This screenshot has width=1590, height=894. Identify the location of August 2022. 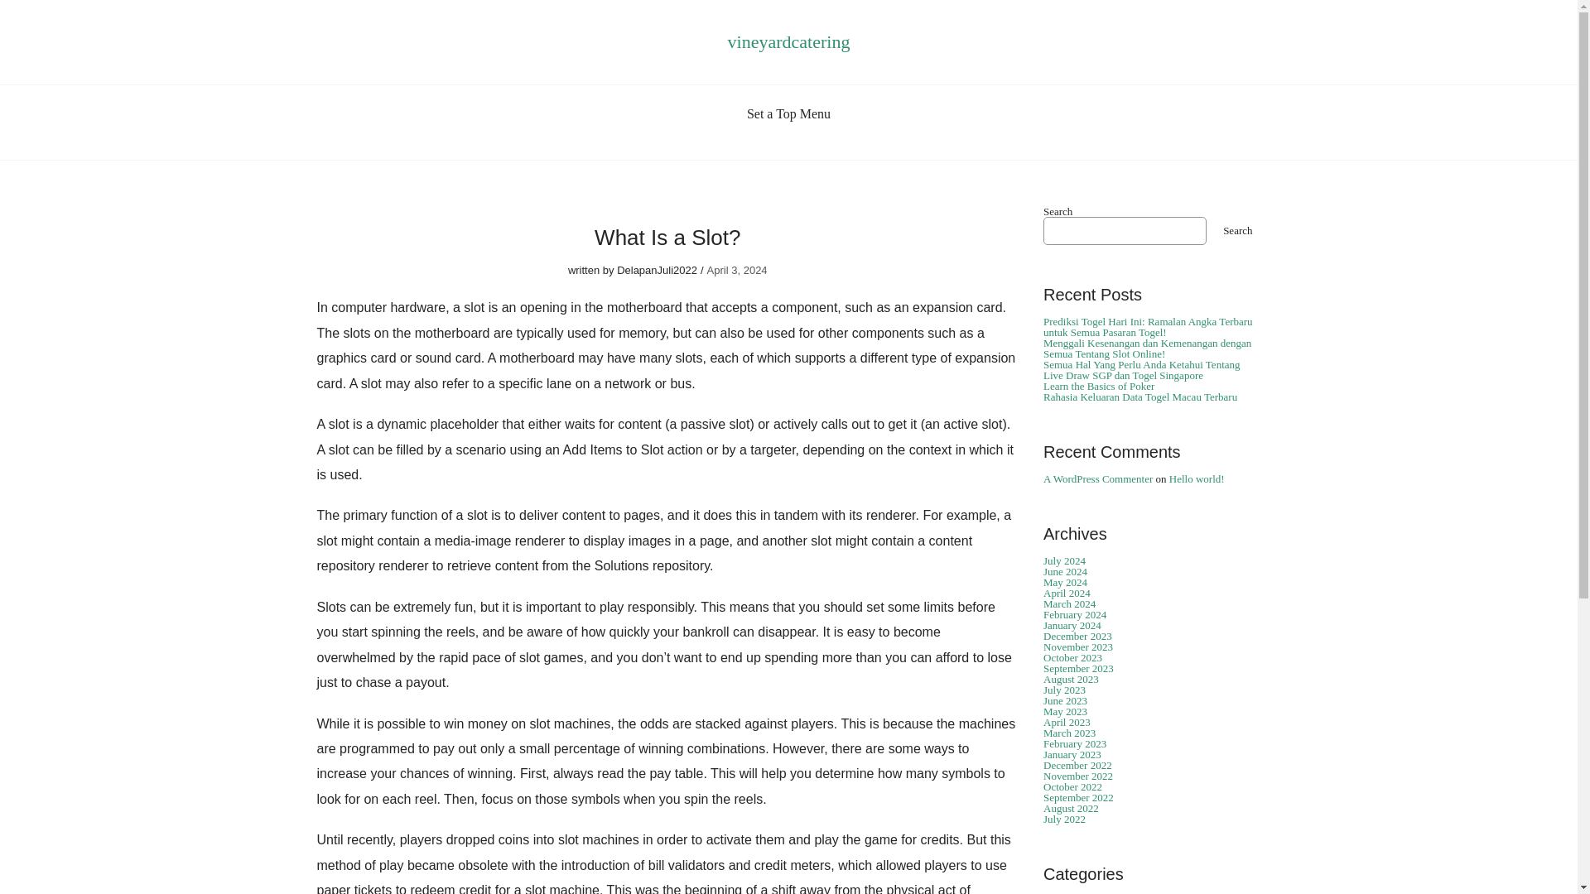
(1070, 808).